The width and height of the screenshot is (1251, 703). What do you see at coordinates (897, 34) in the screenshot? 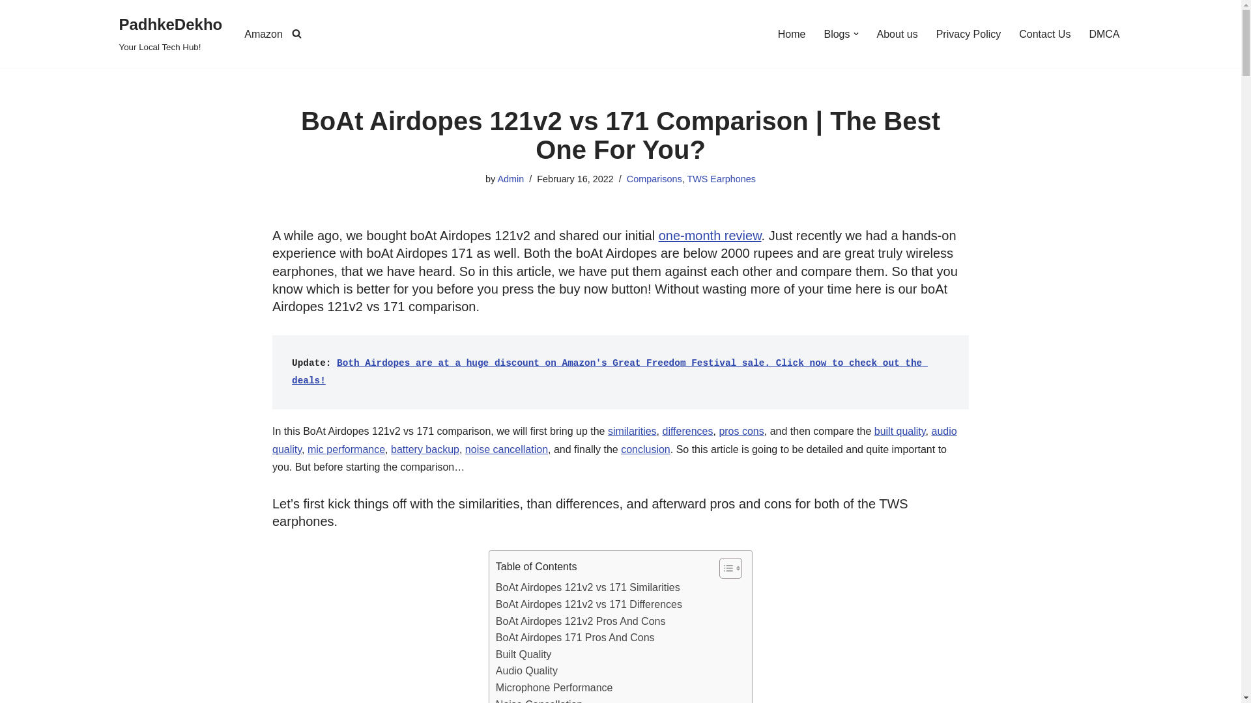
I see `Home` at bounding box center [897, 34].